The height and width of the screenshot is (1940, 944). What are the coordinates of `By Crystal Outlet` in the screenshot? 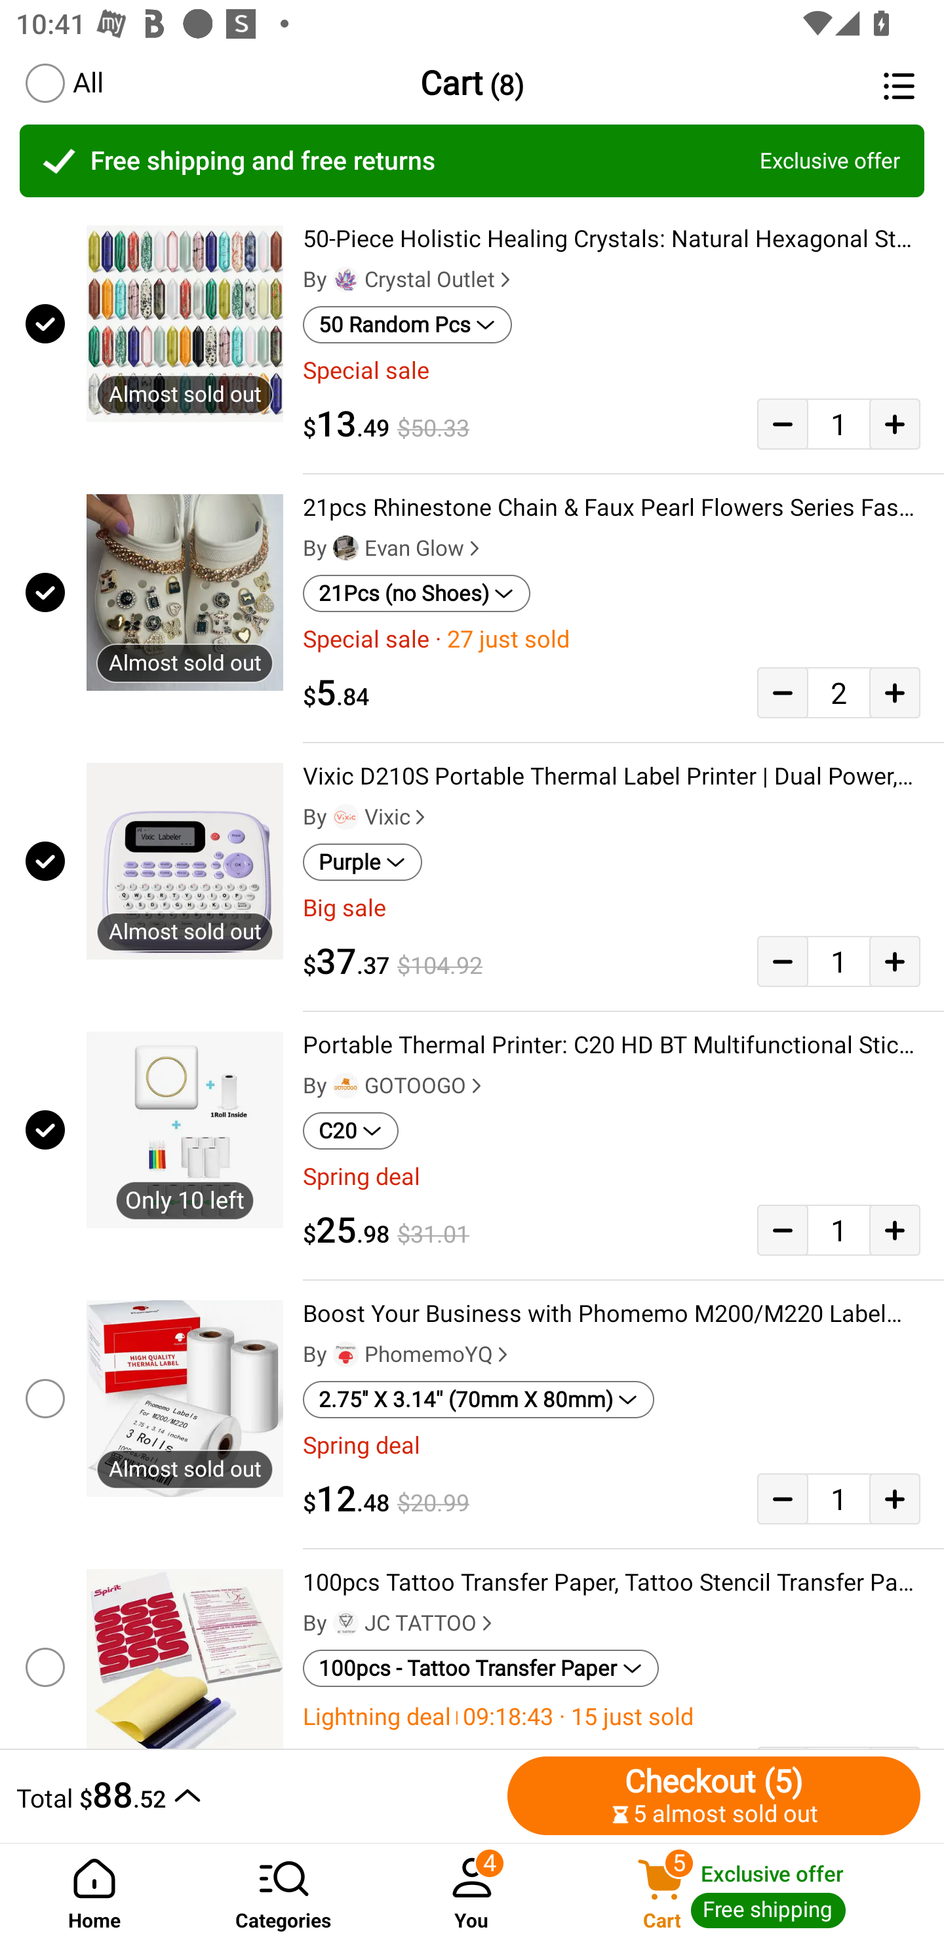 It's located at (409, 280).